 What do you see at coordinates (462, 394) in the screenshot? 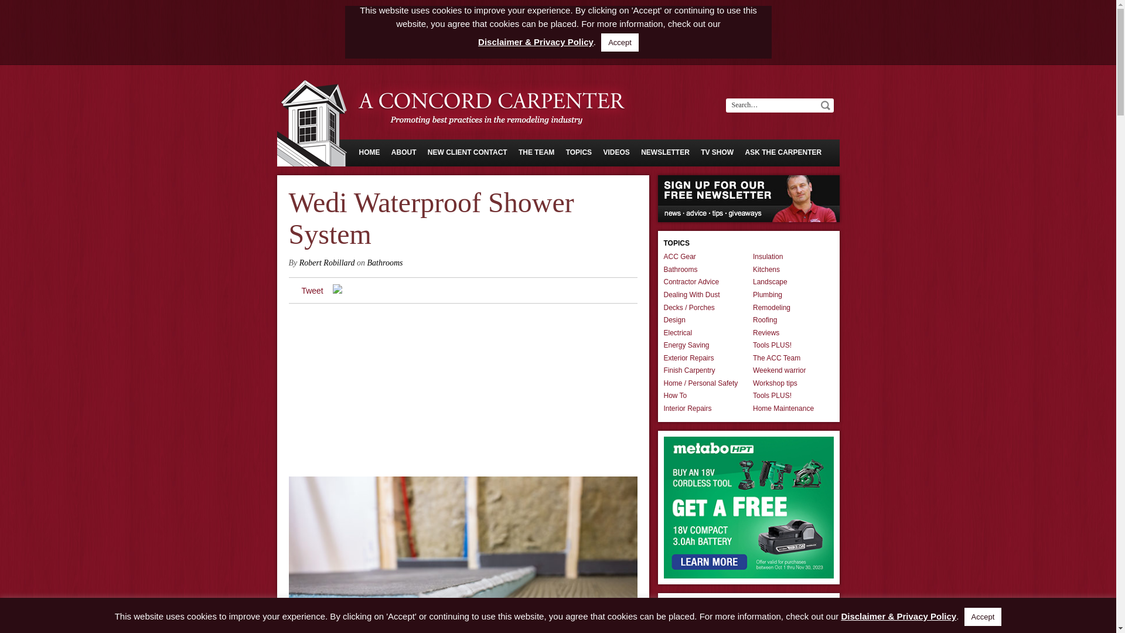
I see `Advertisement` at bounding box center [462, 394].